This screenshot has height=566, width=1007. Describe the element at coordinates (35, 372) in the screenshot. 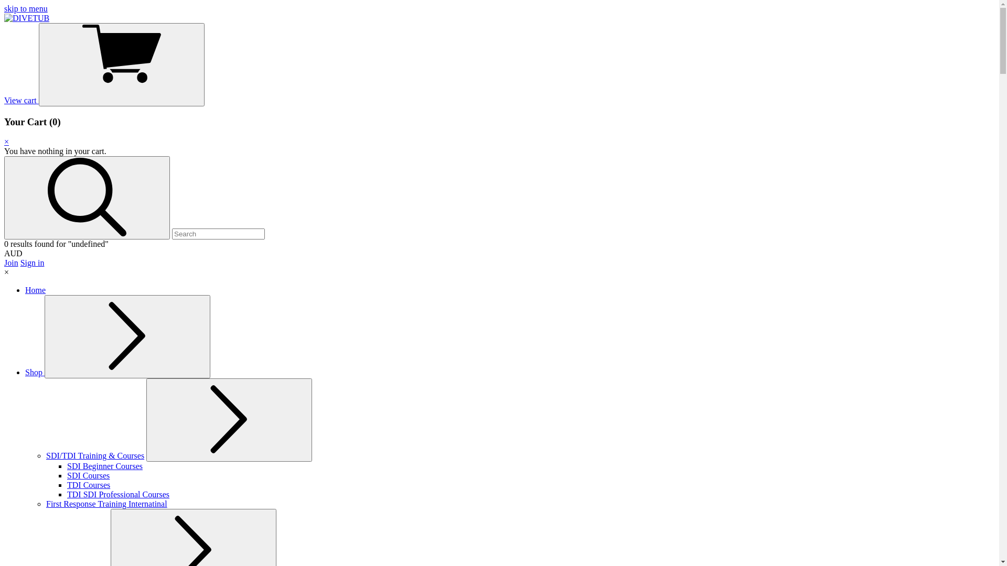

I see `Shop` at that location.